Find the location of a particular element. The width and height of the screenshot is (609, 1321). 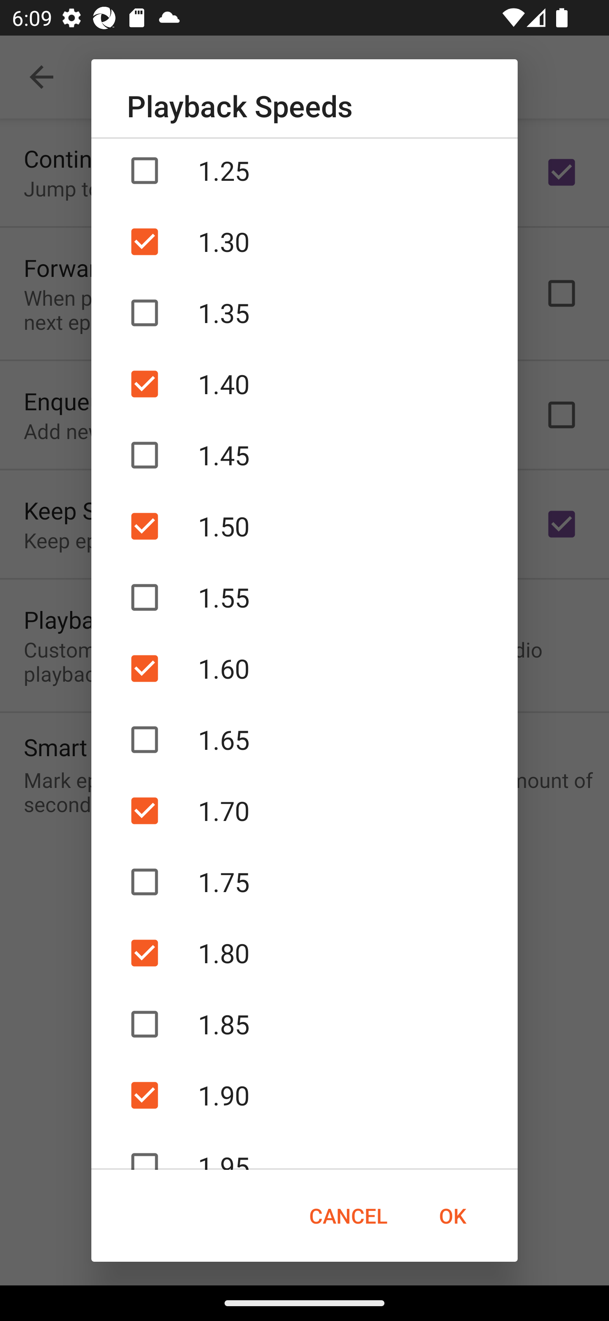

1.60 is located at coordinates (304, 668).